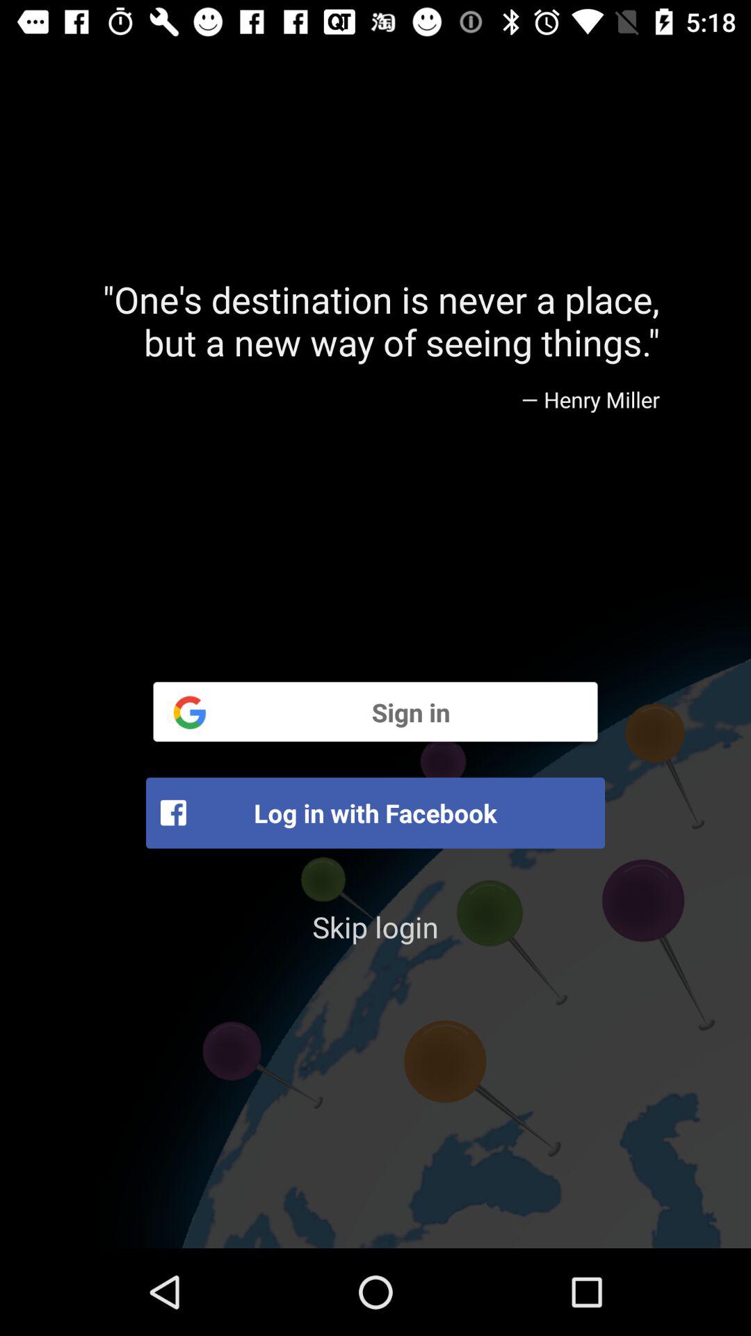 The image size is (751, 1336). I want to click on select the log in with, so click(375, 813).